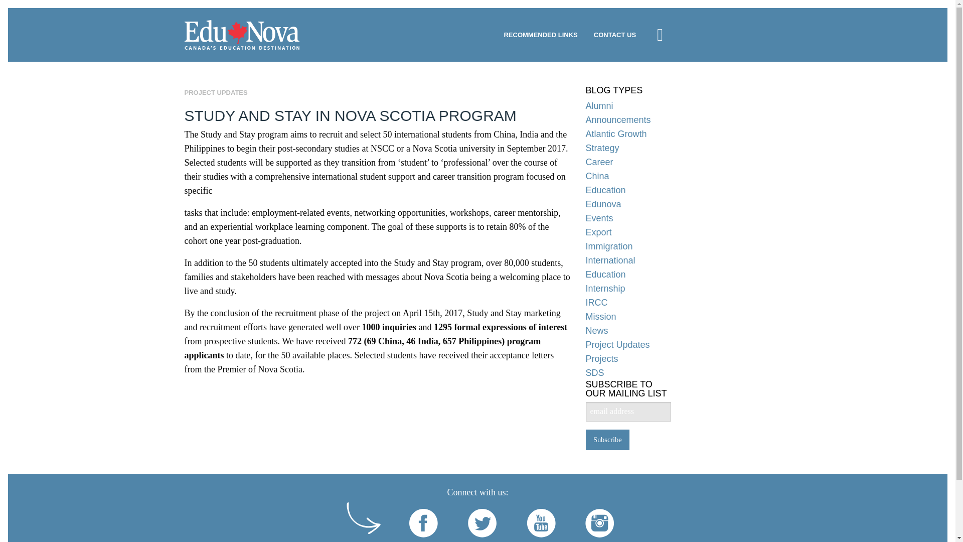 The height and width of the screenshot is (542, 963). I want to click on Alumni, so click(628, 105).